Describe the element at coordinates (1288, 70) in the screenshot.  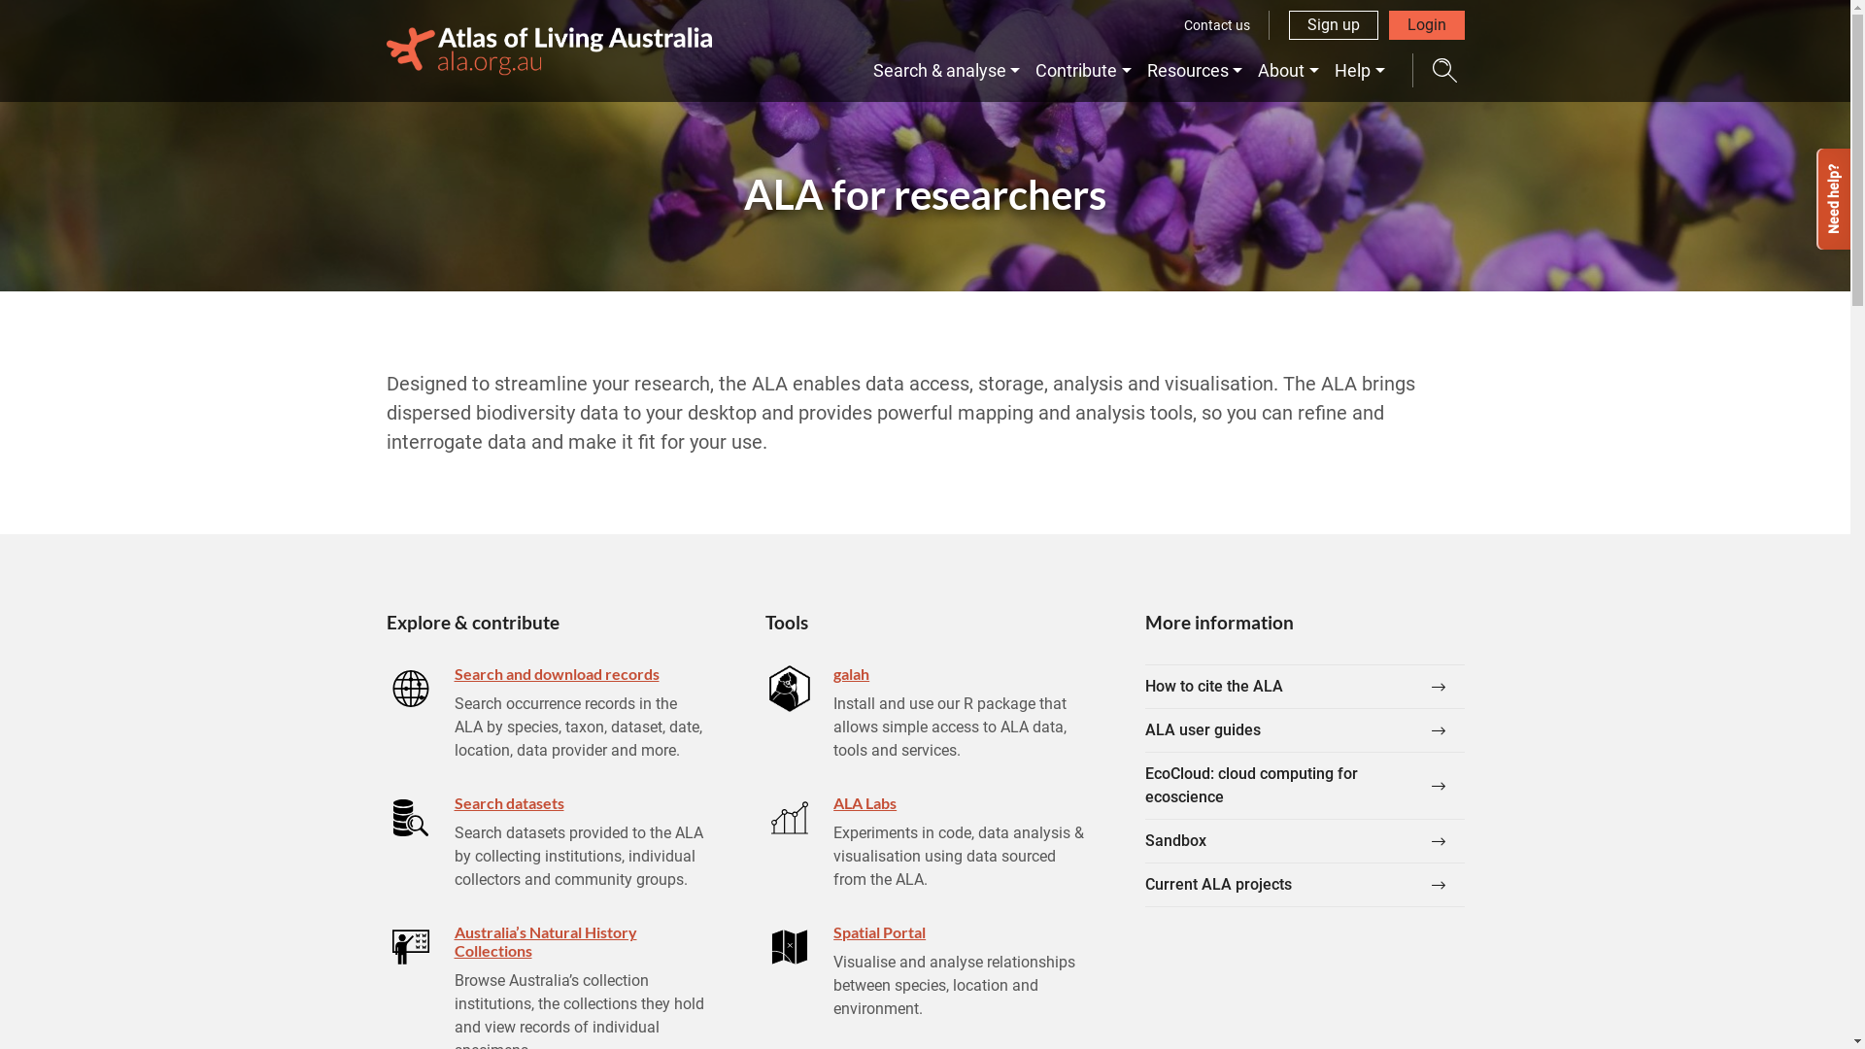
I see `About` at that location.